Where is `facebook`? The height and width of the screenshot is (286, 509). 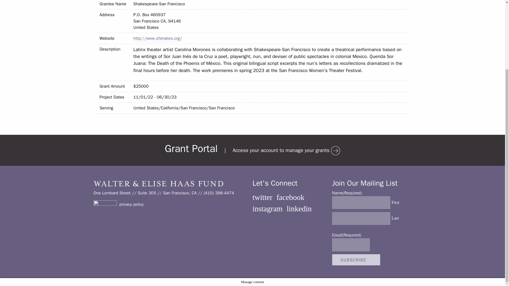 facebook is located at coordinates (290, 197).